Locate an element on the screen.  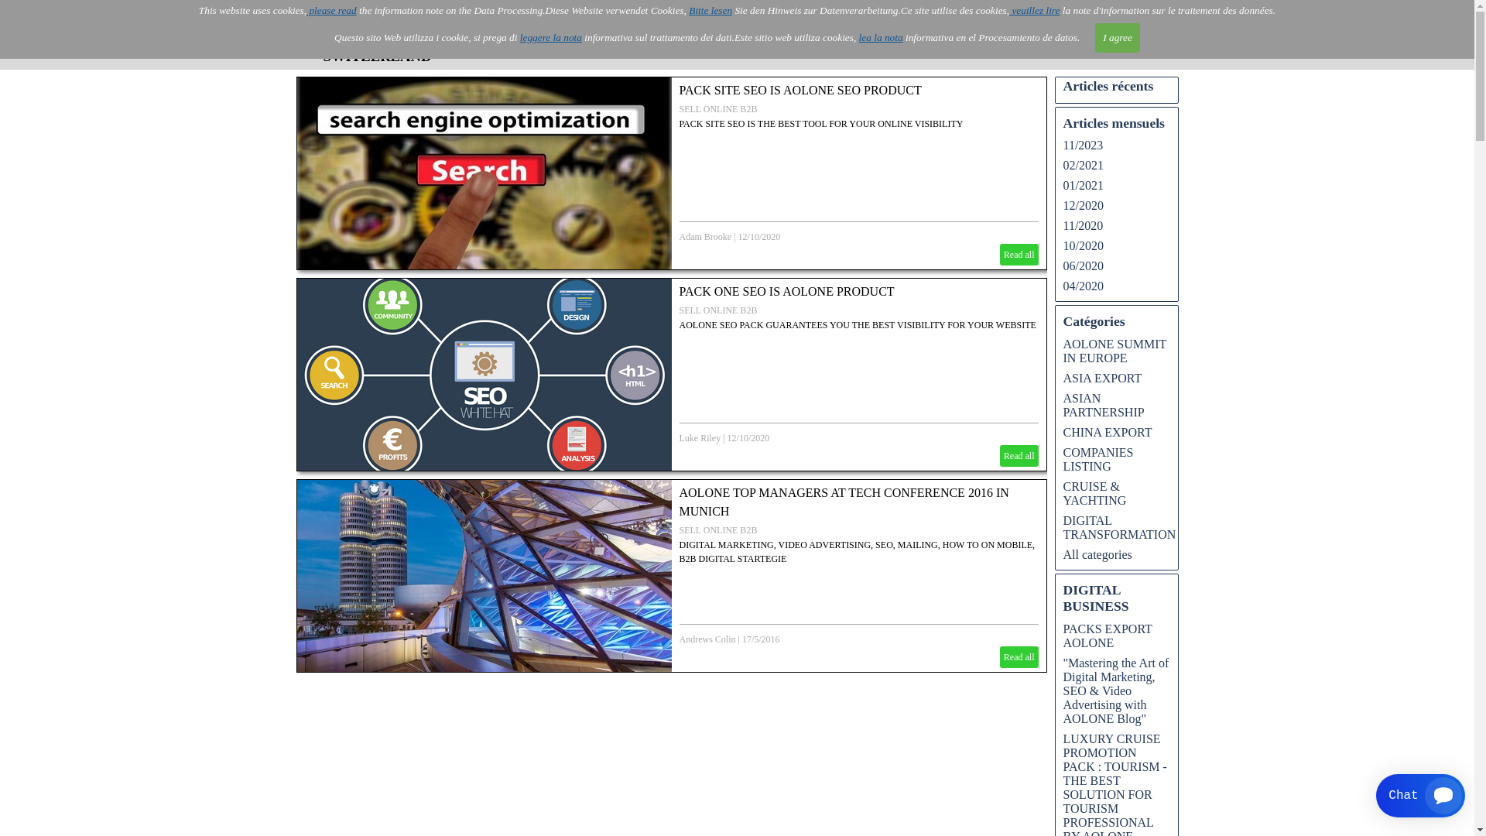
06/2020 is located at coordinates (1084, 266).